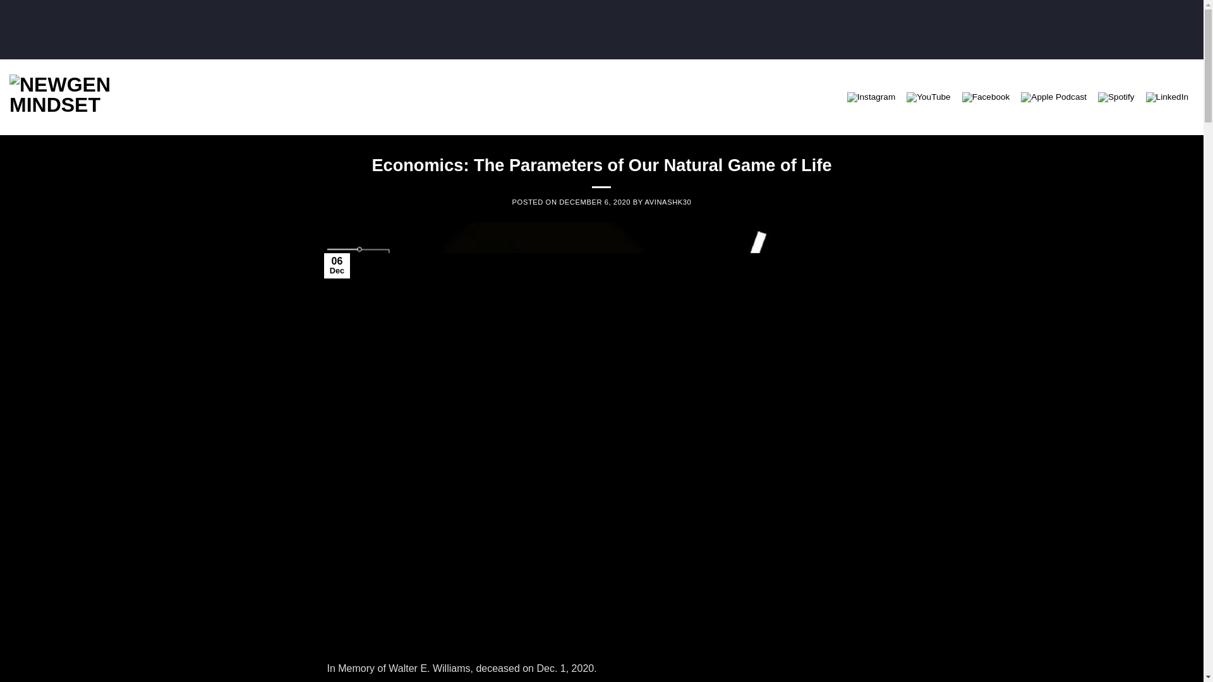 This screenshot has height=682, width=1213. I want to click on Spotify, so click(1116, 96).